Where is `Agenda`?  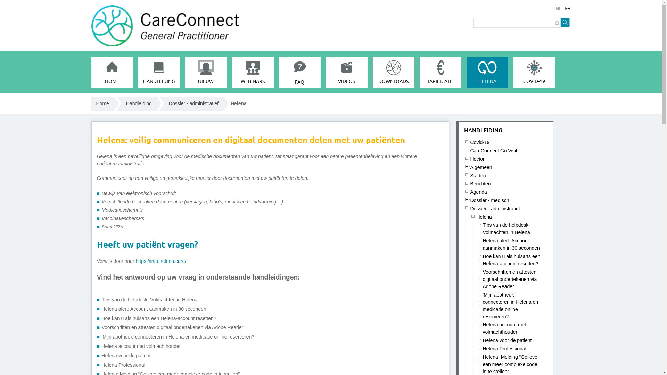 Agenda is located at coordinates (479, 192).